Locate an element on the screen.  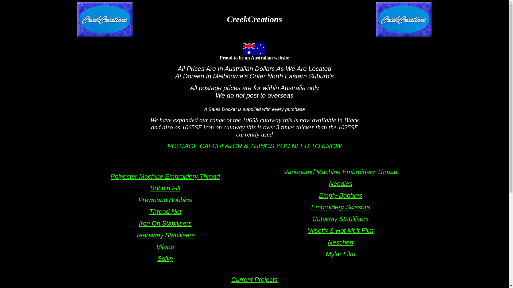
Iron On Stabilisers is located at coordinates (165, 223).